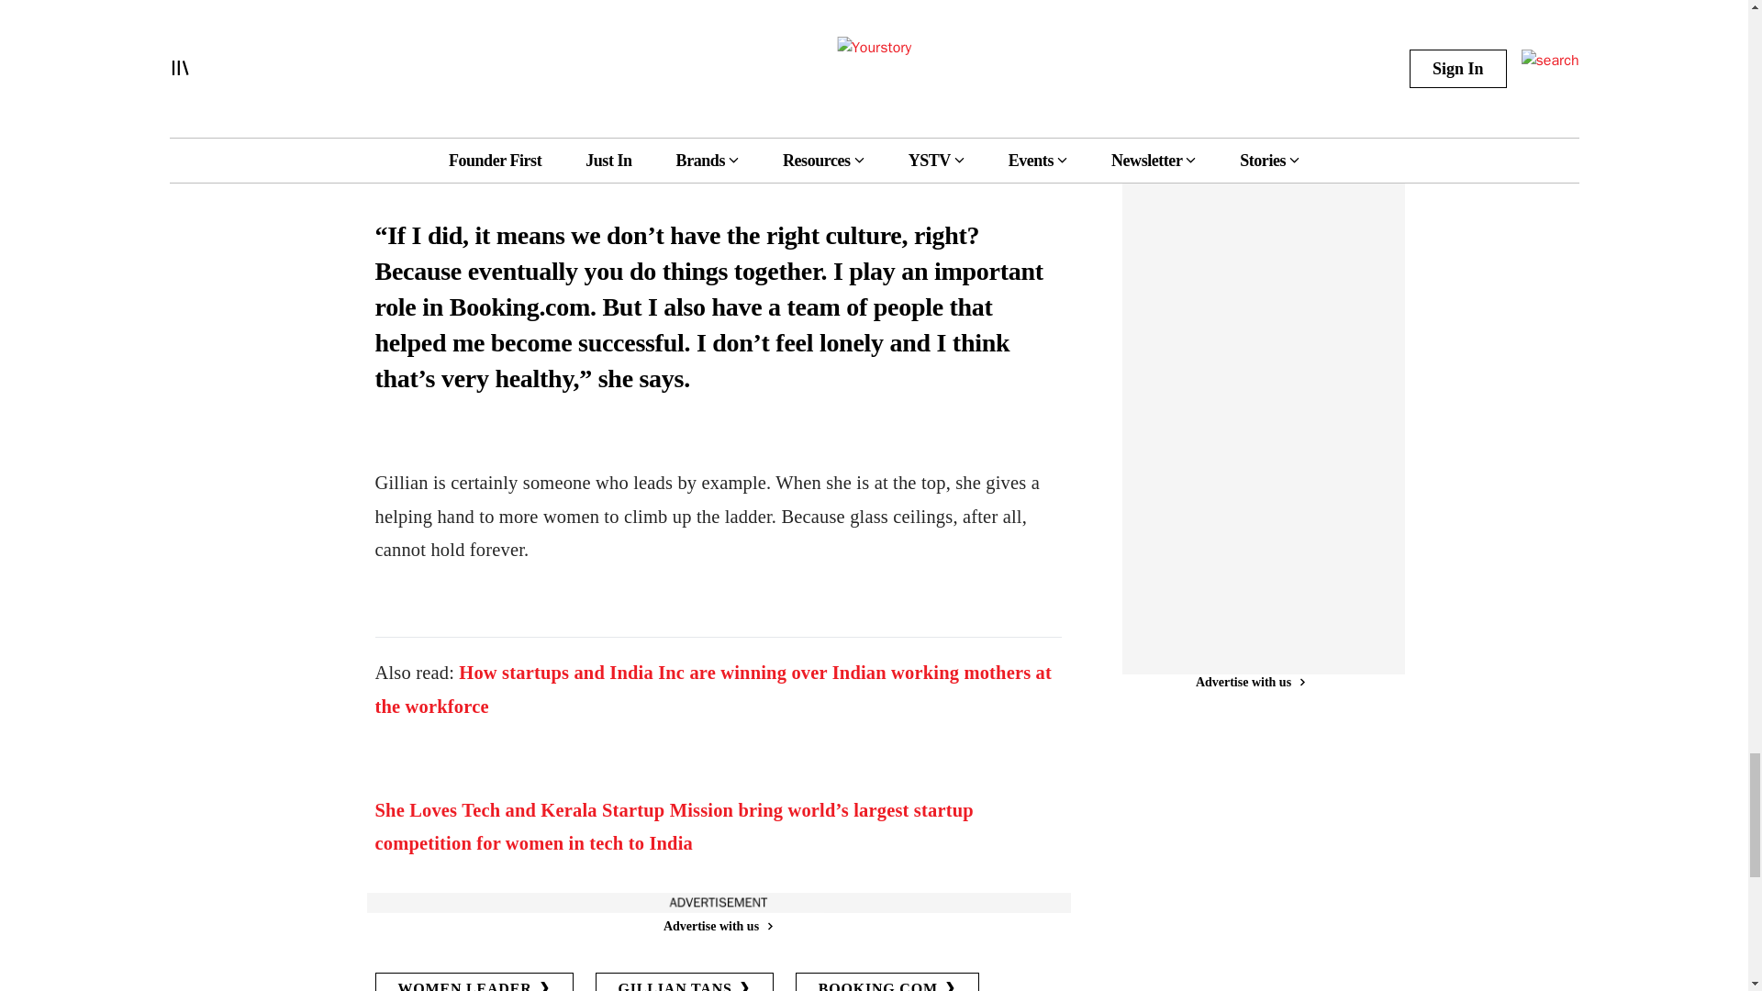  Describe the element at coordinates (474, 982) in the screenshot. I see `WOMEN LEADER` at that location.